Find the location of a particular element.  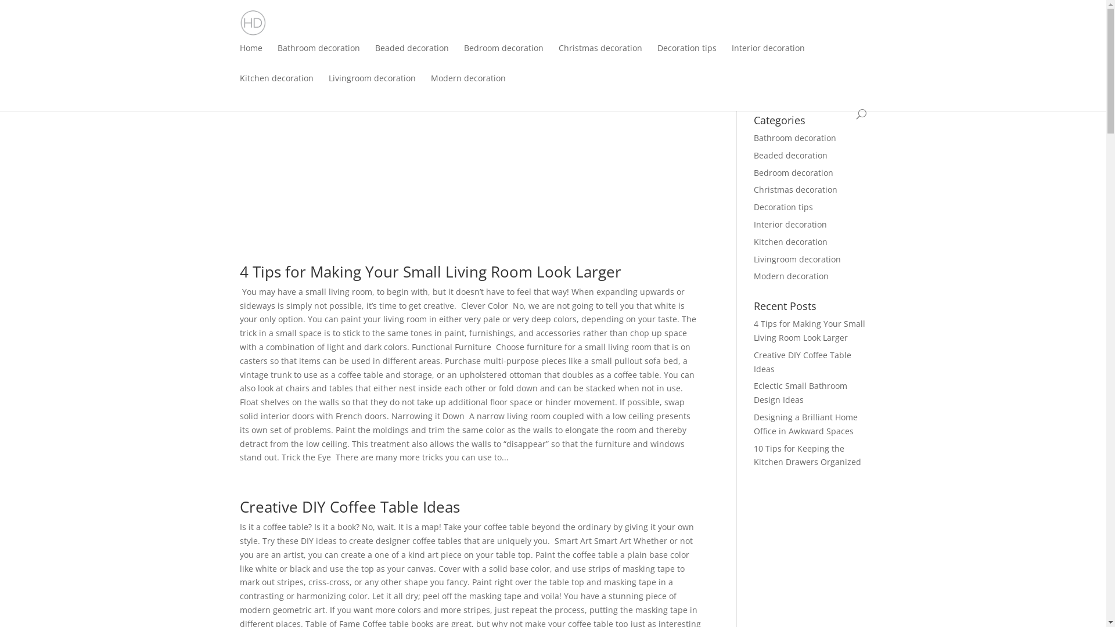

Bedroom decoration is located at coordinates (503, 56).